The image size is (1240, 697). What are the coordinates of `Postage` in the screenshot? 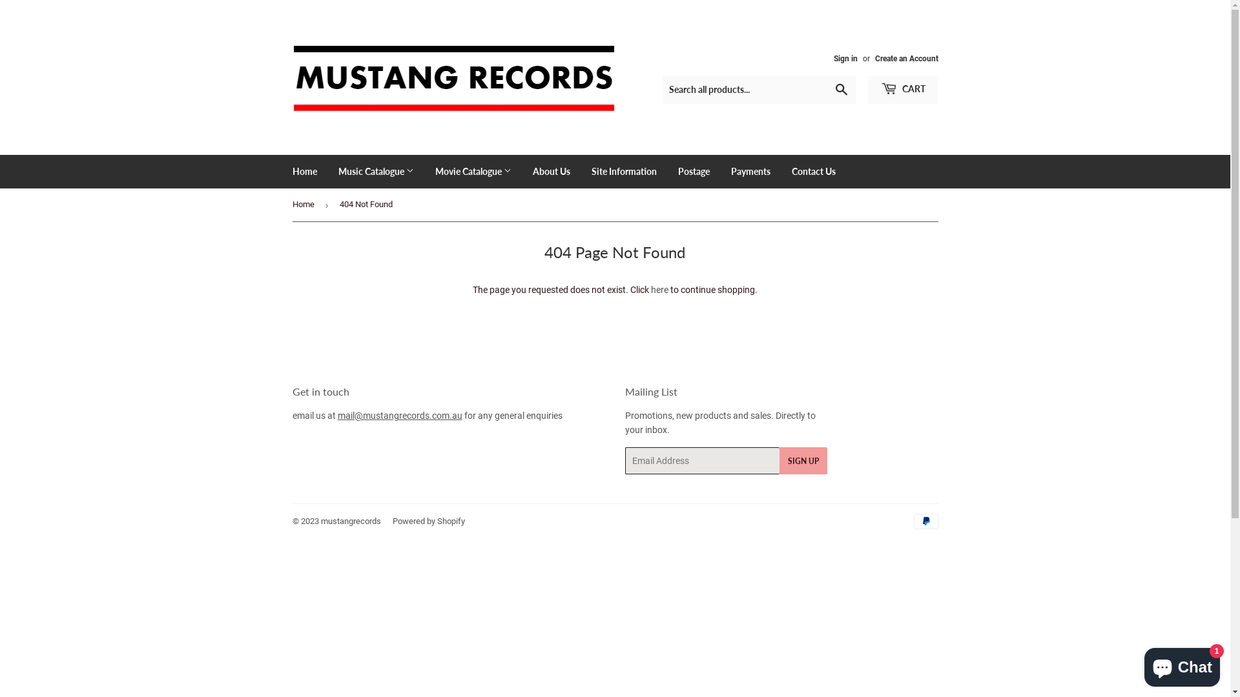 It's located at (694, 172).